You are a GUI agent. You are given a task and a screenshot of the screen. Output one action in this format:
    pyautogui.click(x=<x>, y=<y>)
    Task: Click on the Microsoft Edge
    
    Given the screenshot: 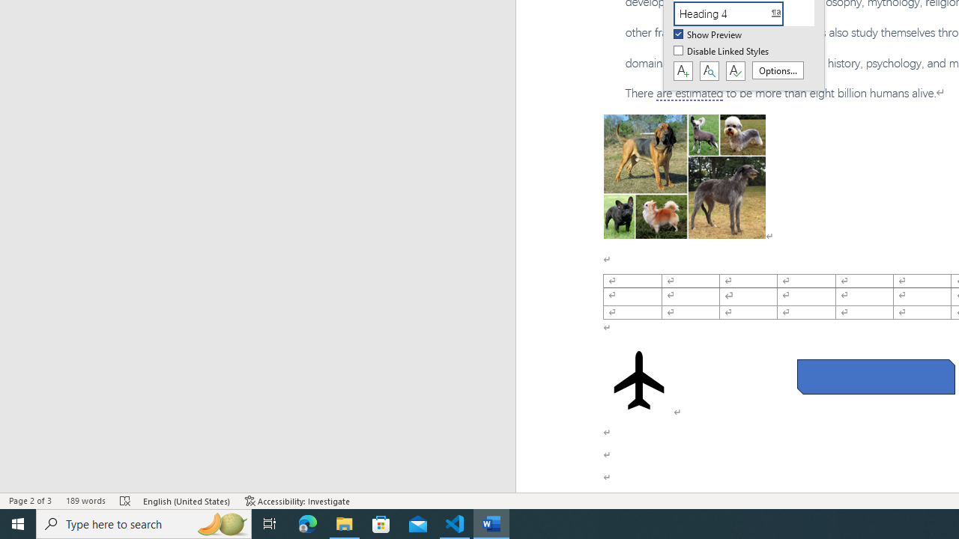 What is the action you would take?
    pyautogui.click(x=308, y=524)
    